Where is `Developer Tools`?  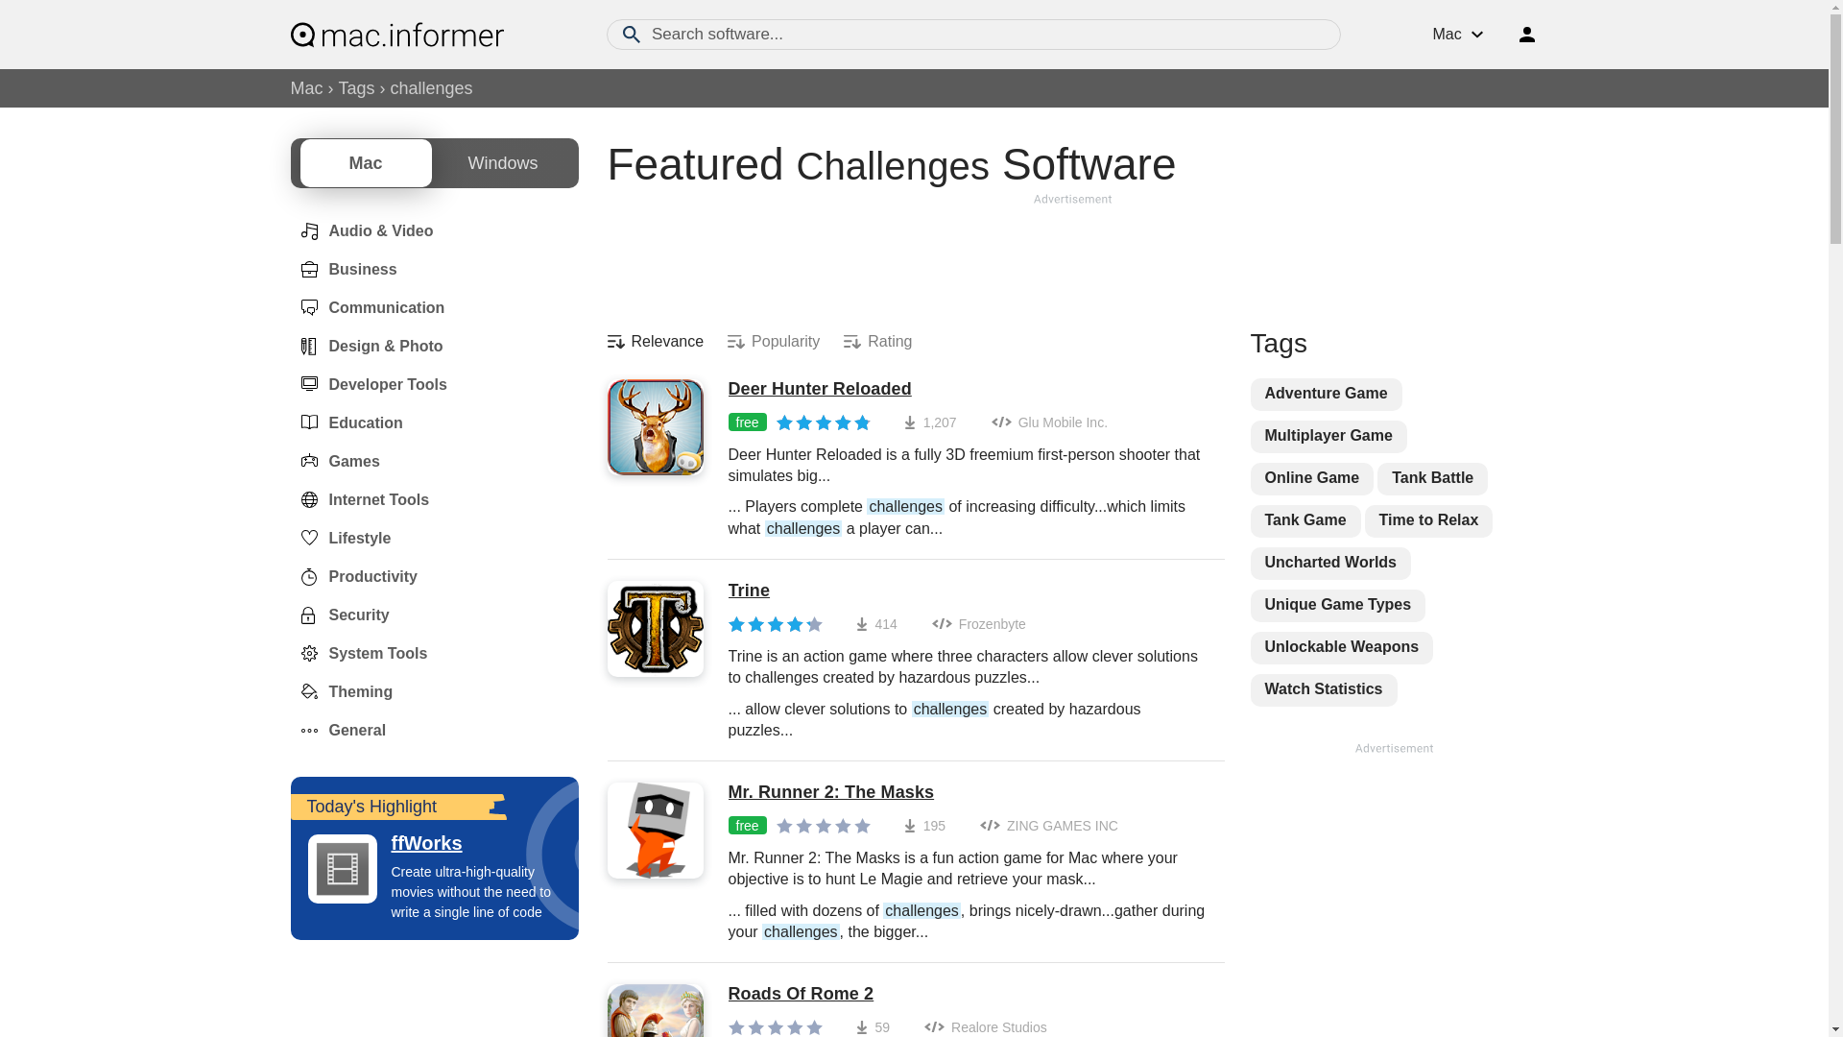 Developer Tools is located at coordinates (367, 385).